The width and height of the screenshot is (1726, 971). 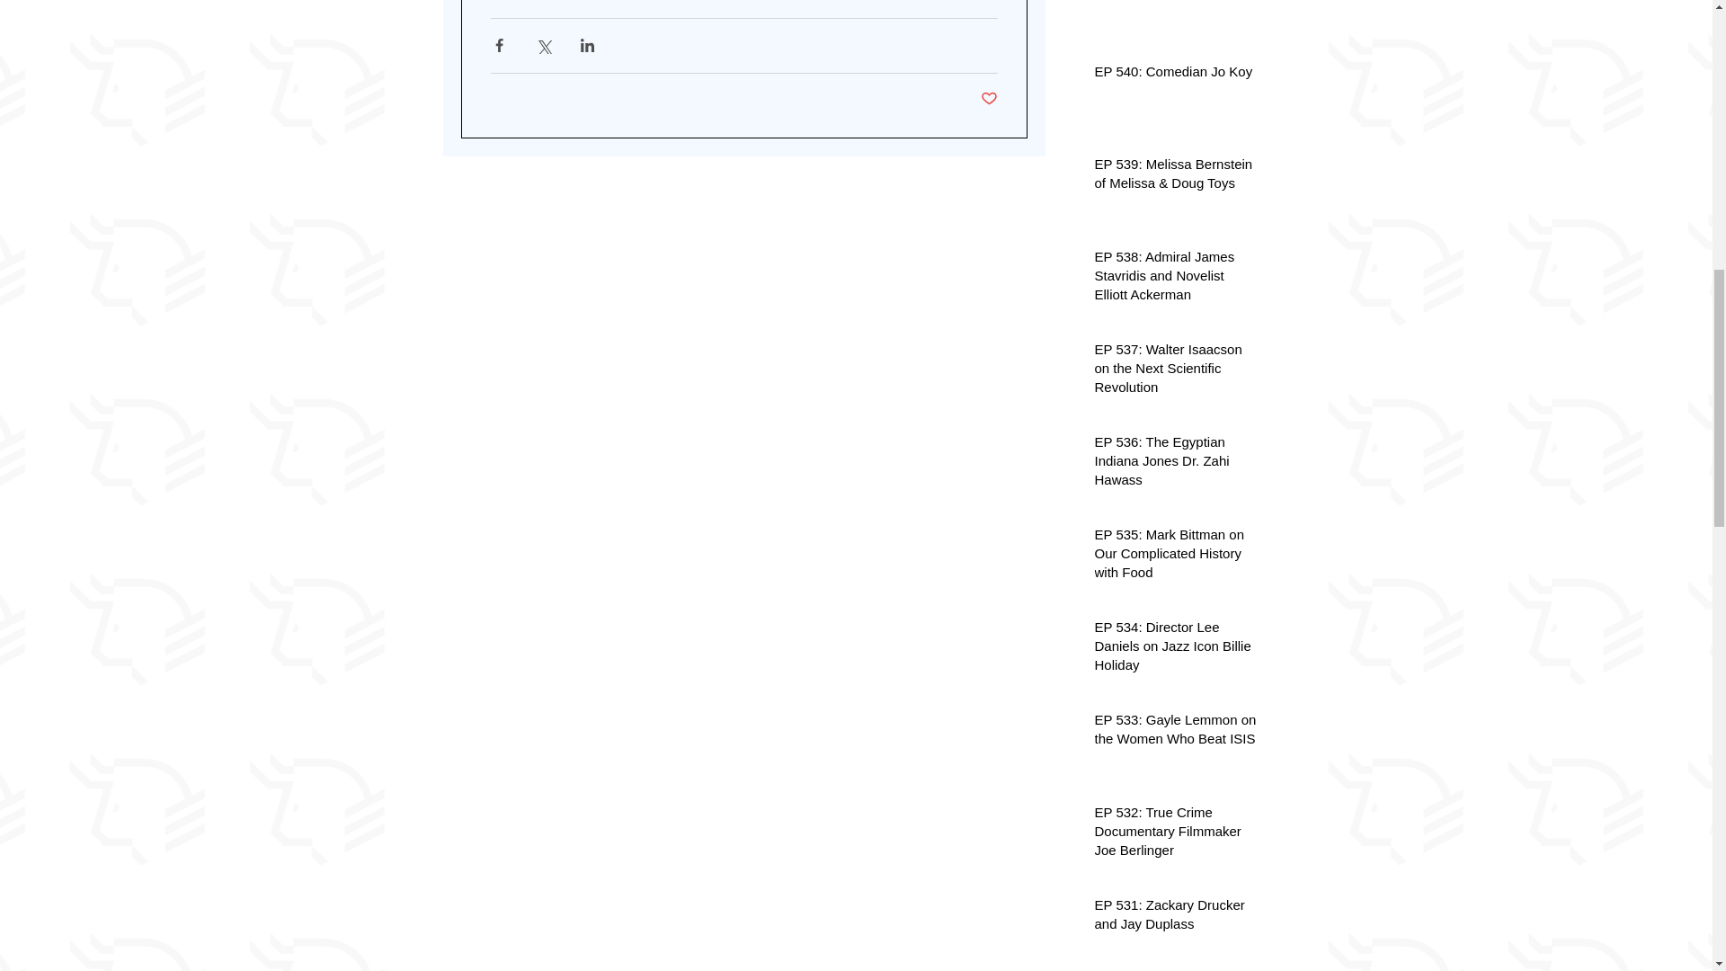 What do you see at coordinates (1176, 557) in the screenshot?
I see `EP 535: Mark Bittman on Our Complicated History with Food` at bounding box center [1176, 557].